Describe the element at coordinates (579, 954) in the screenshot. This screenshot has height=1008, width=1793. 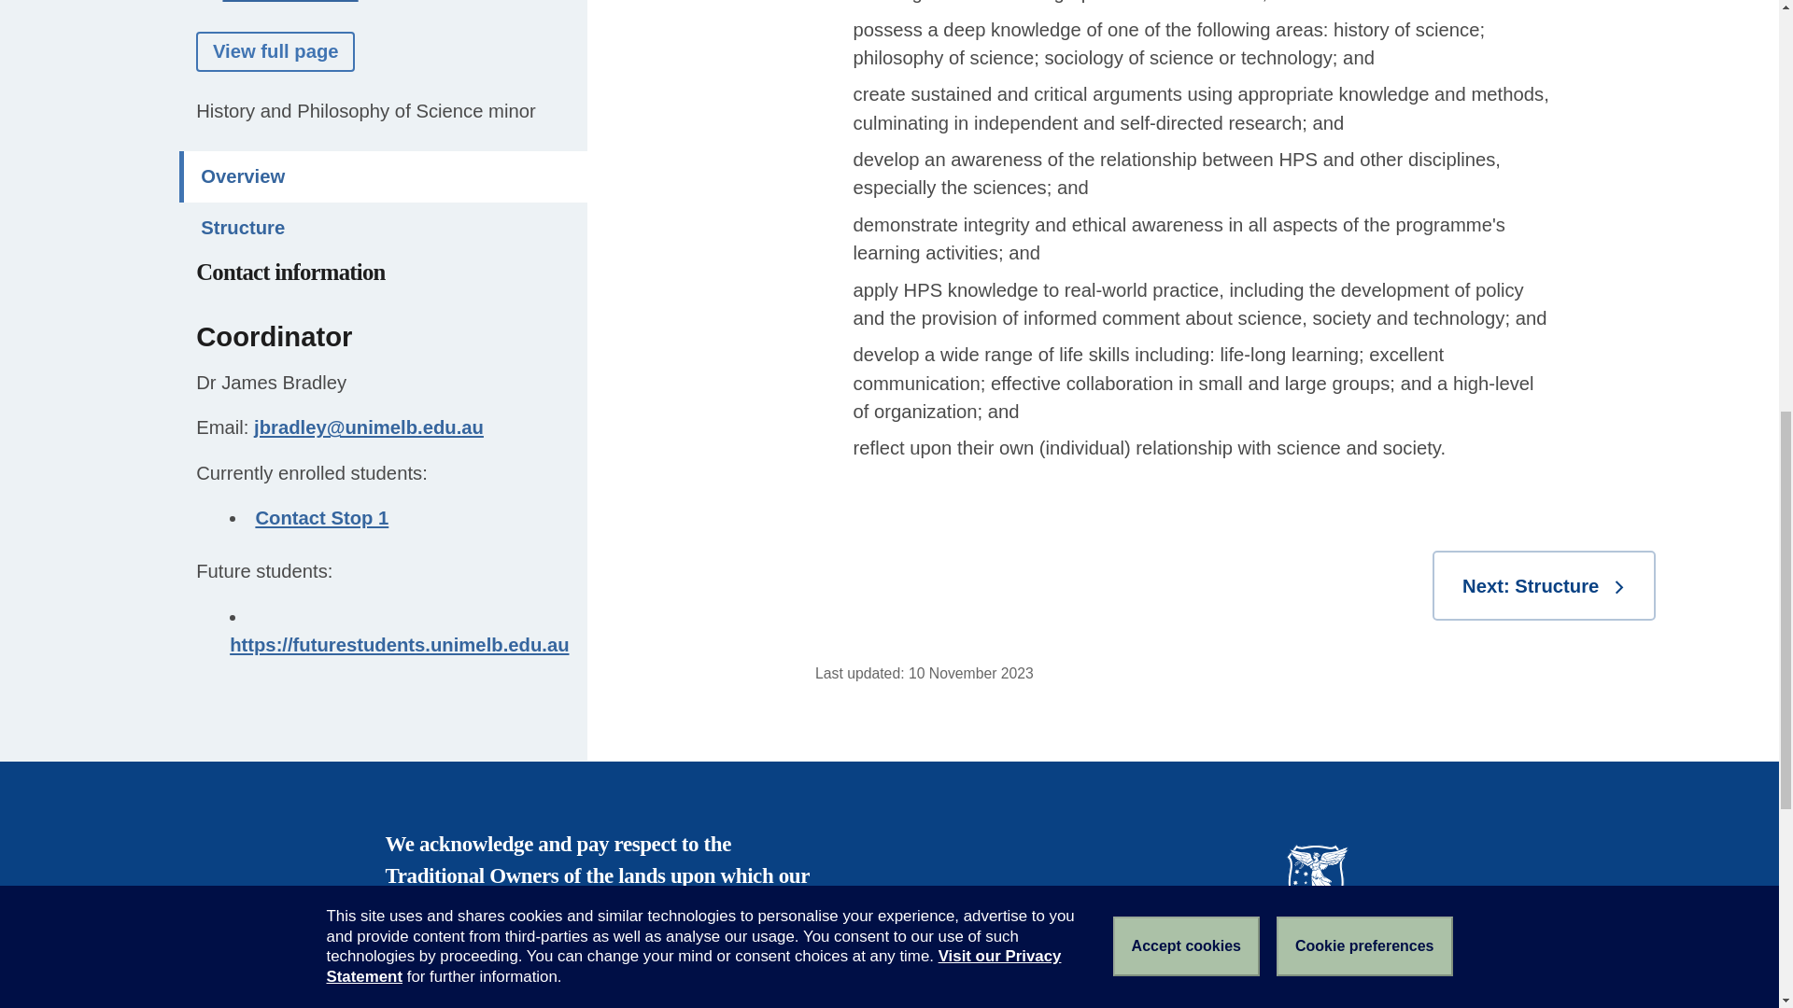
I see `Read about our commitment to reconciliation` at that location.